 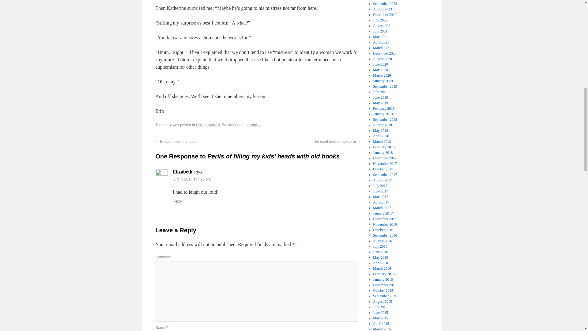 What do you see at coordinates (385, 4) in the screenshot?
I see `September 2023` at bounding box center [385, 4].